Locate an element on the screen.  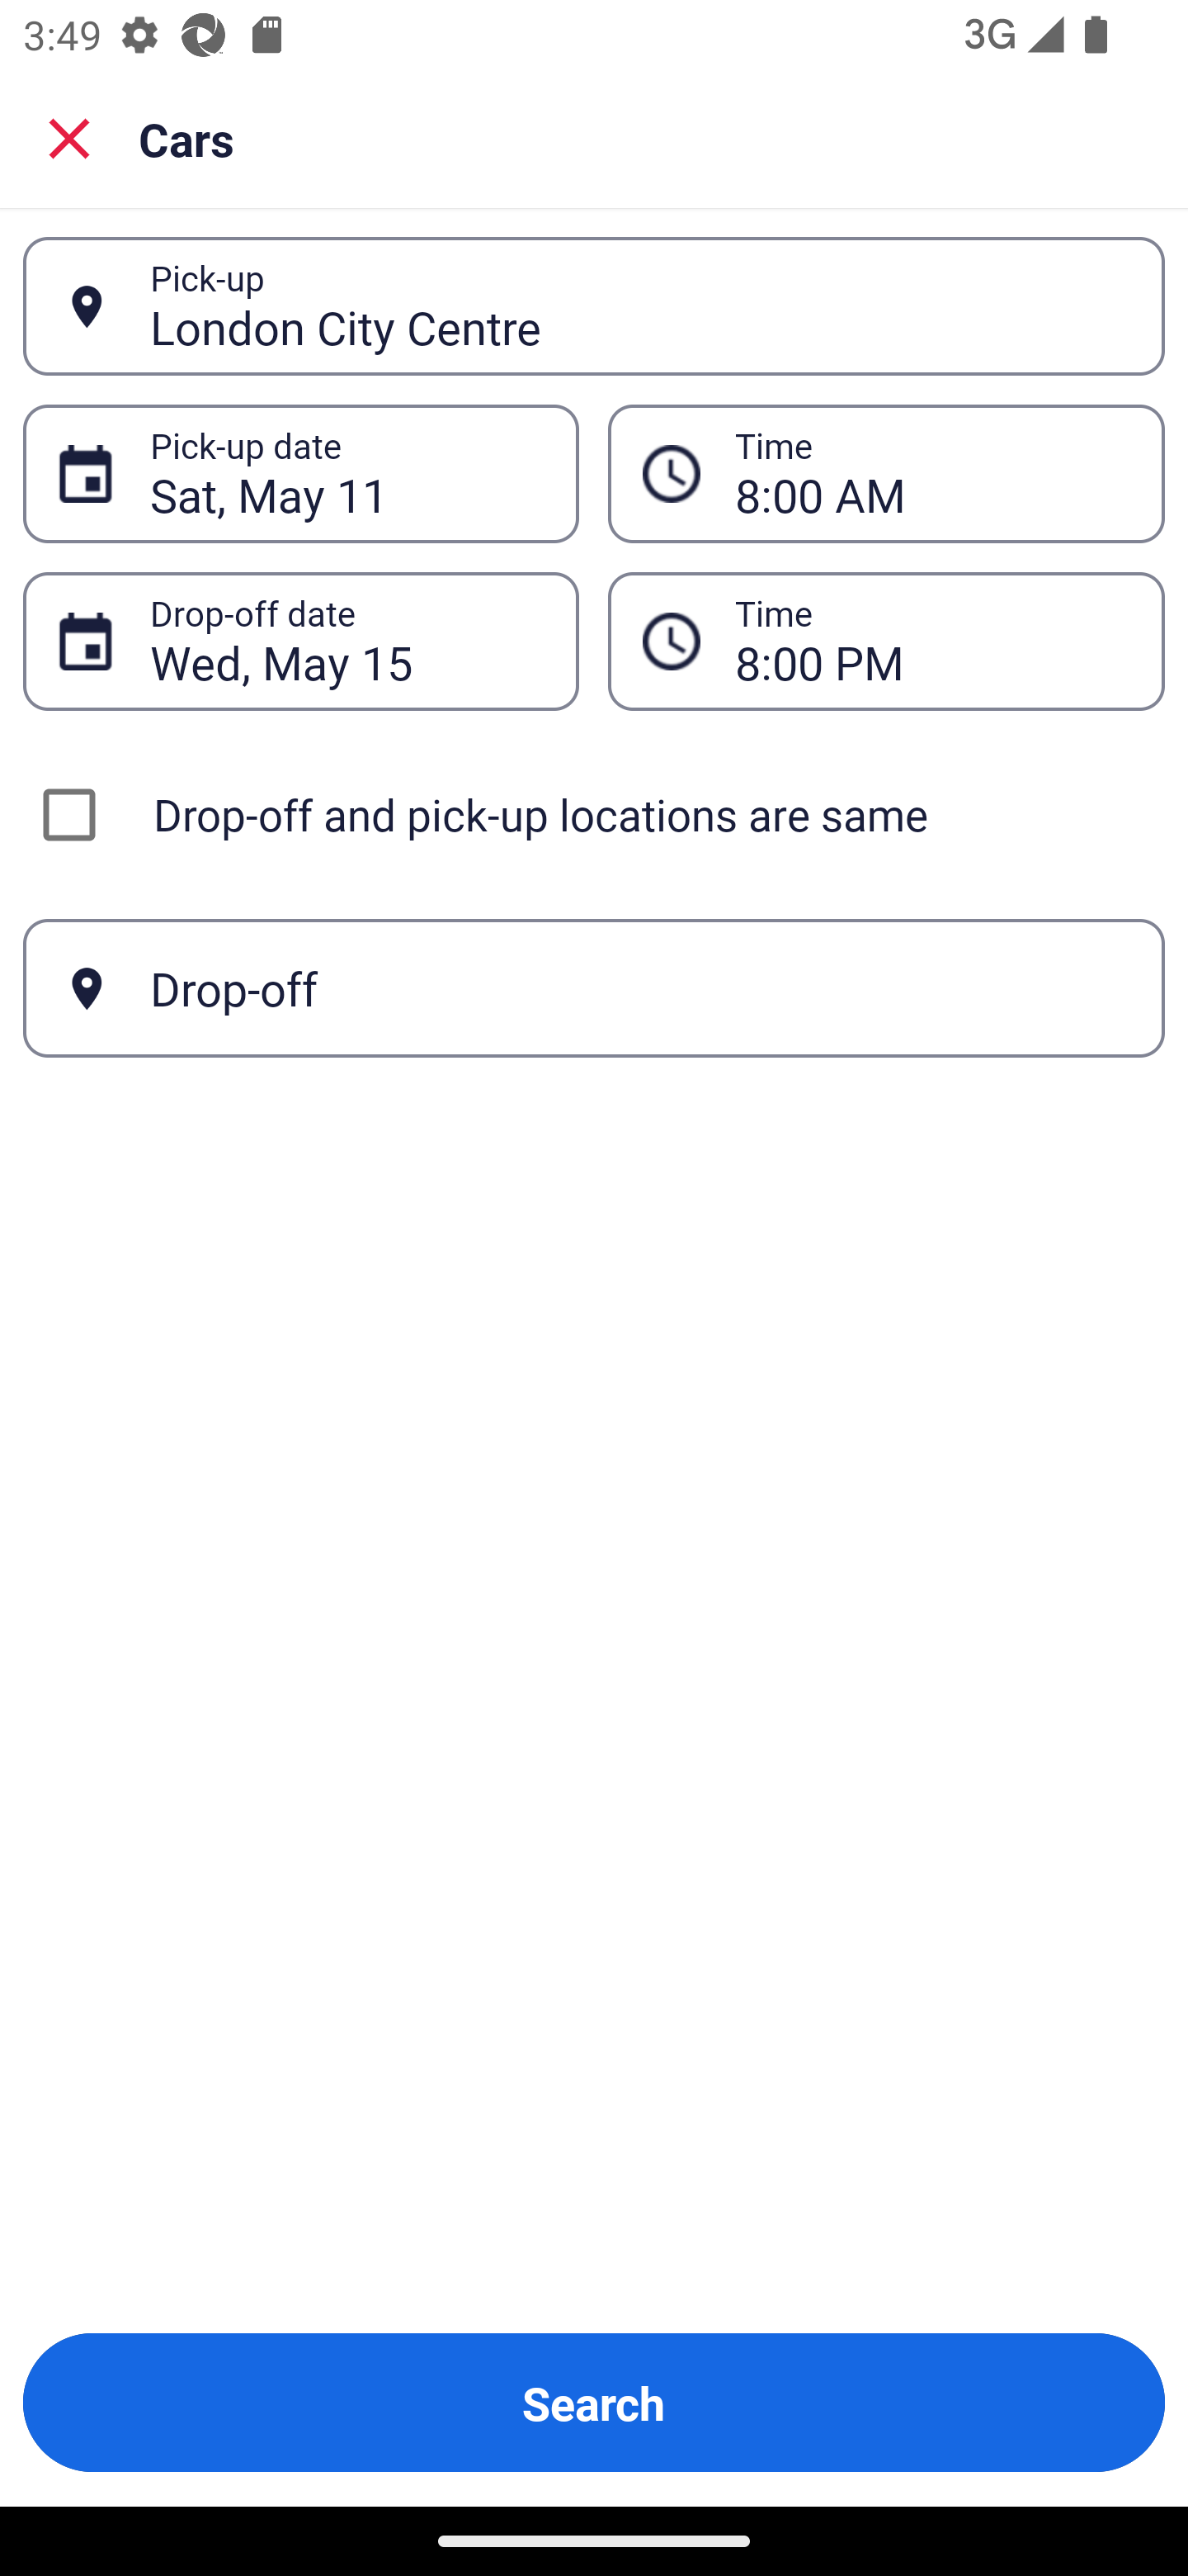
8:00 PM is located at coordinates (886, 641).